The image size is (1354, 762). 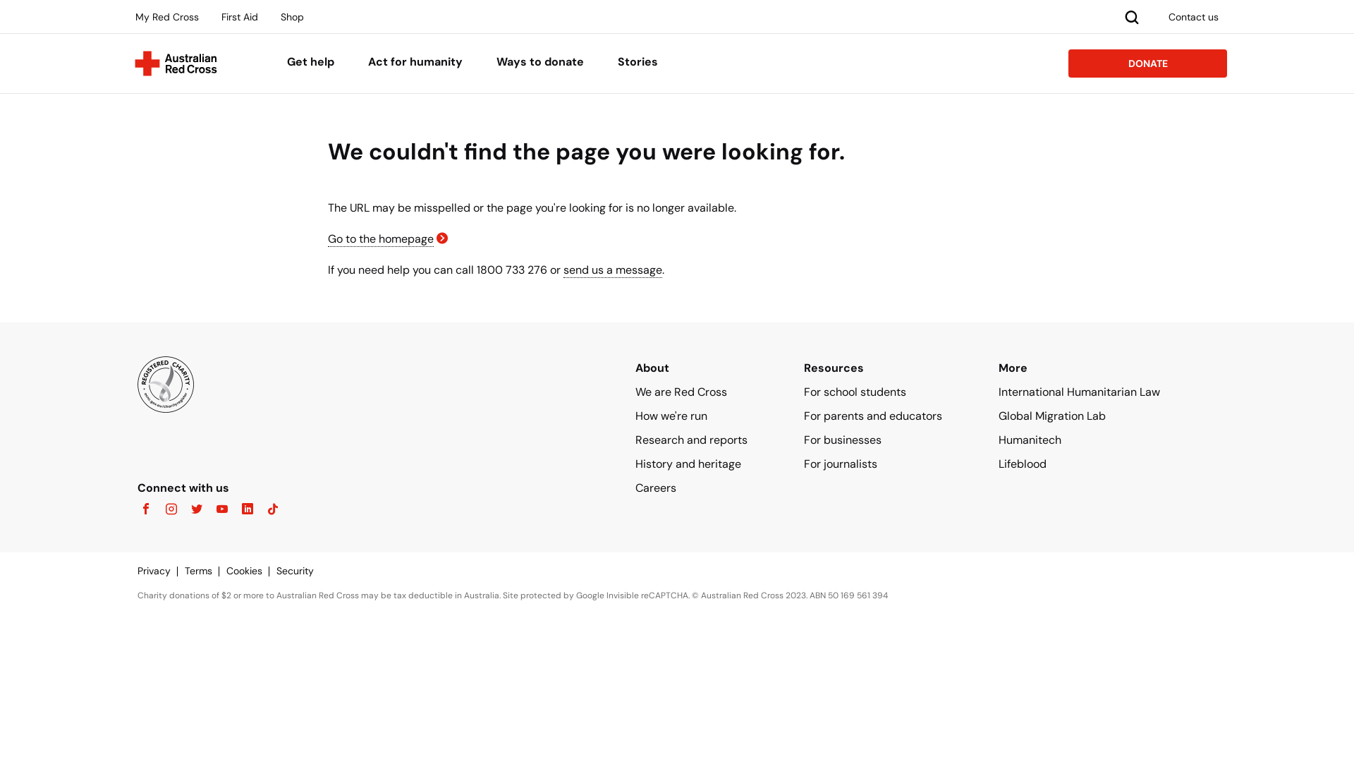 I want to click on Terms, so click(x=206, y=571).